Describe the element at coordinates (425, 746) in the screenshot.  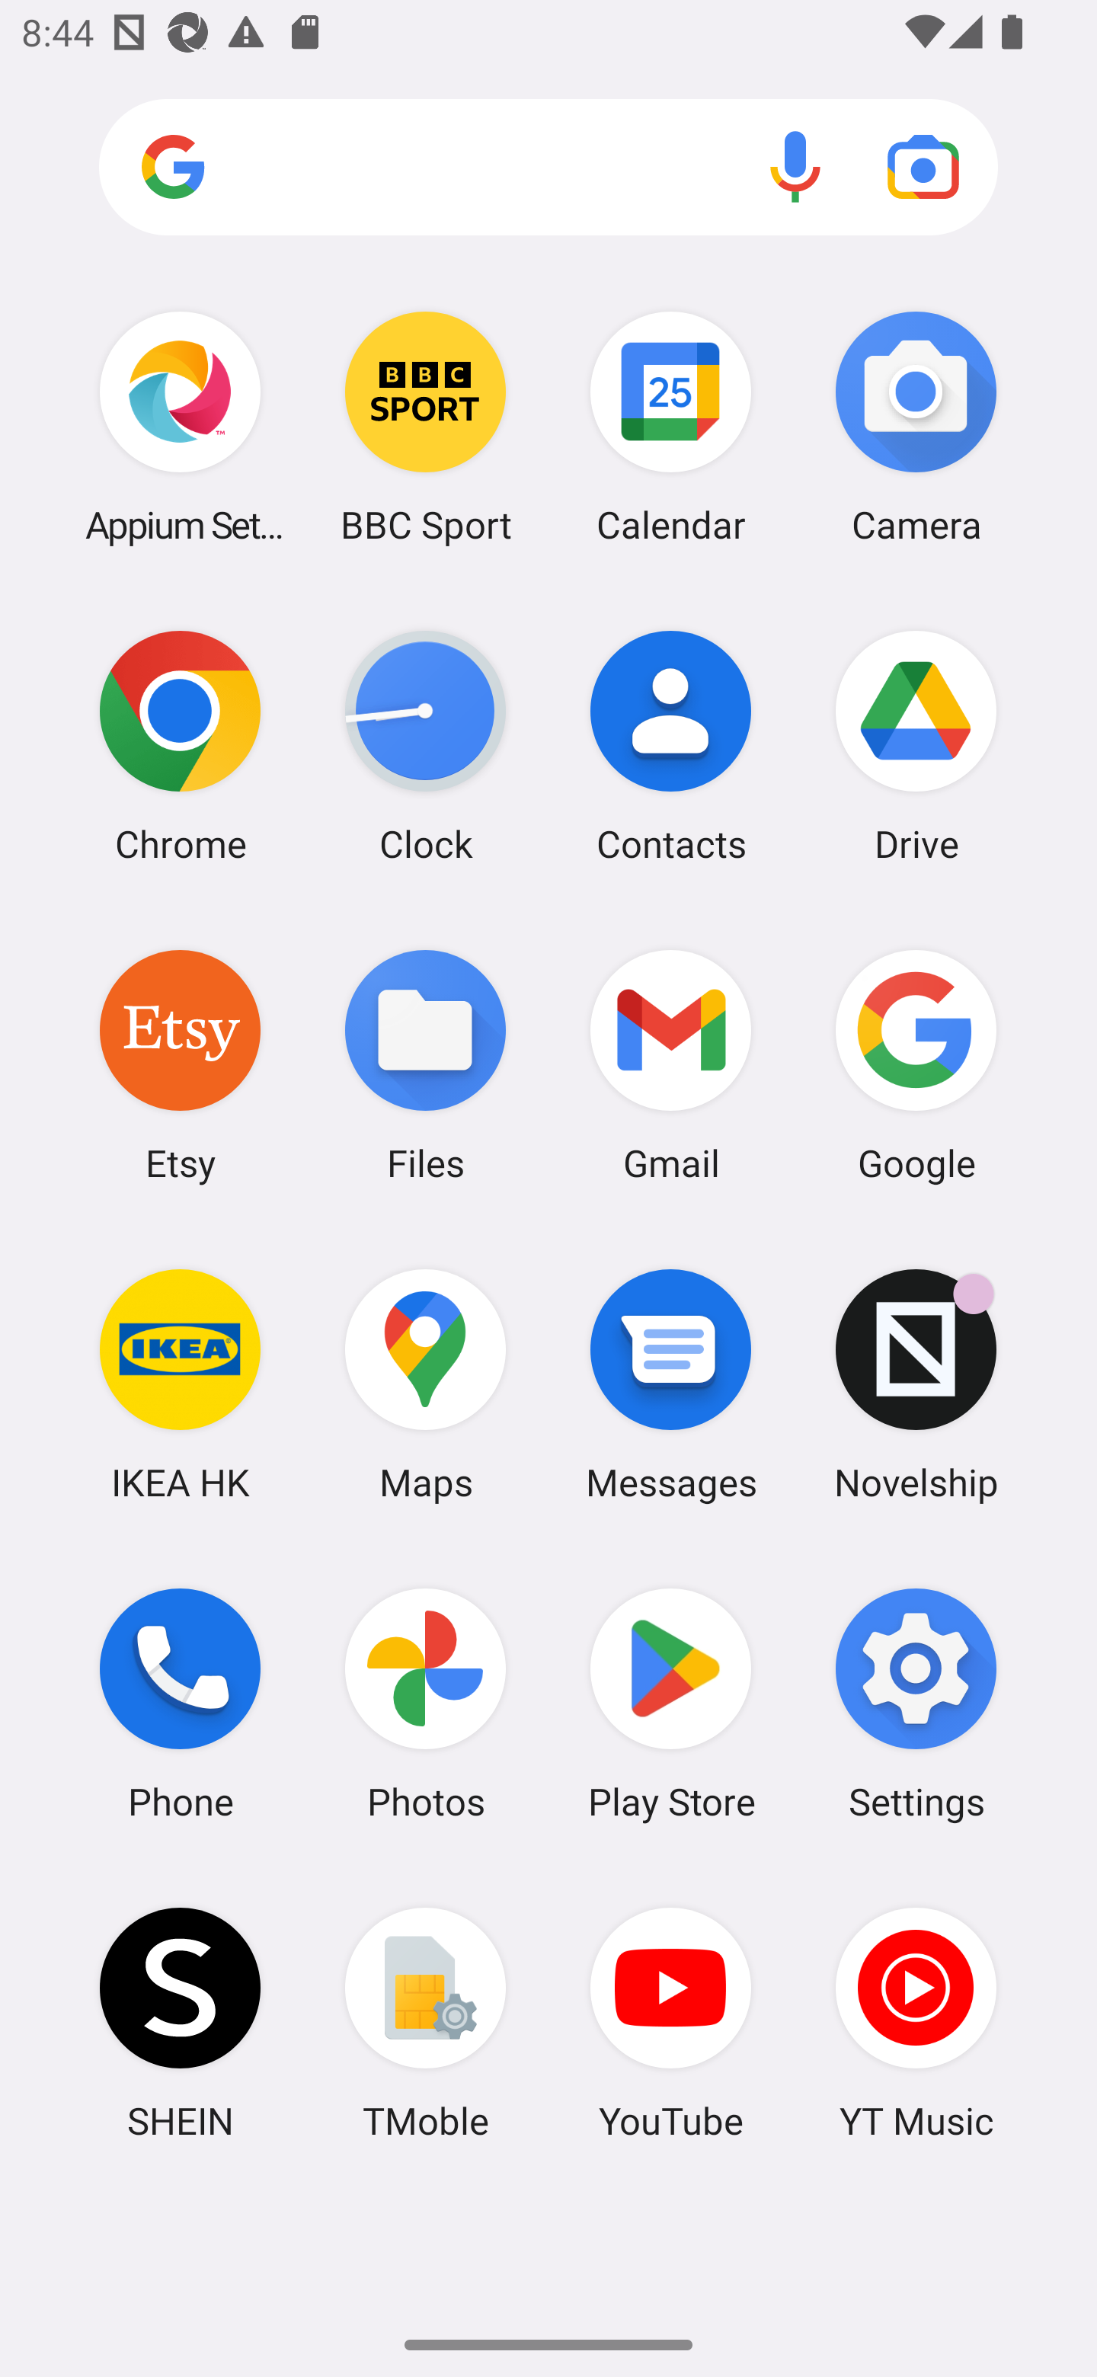
I see `Clock` at that location.